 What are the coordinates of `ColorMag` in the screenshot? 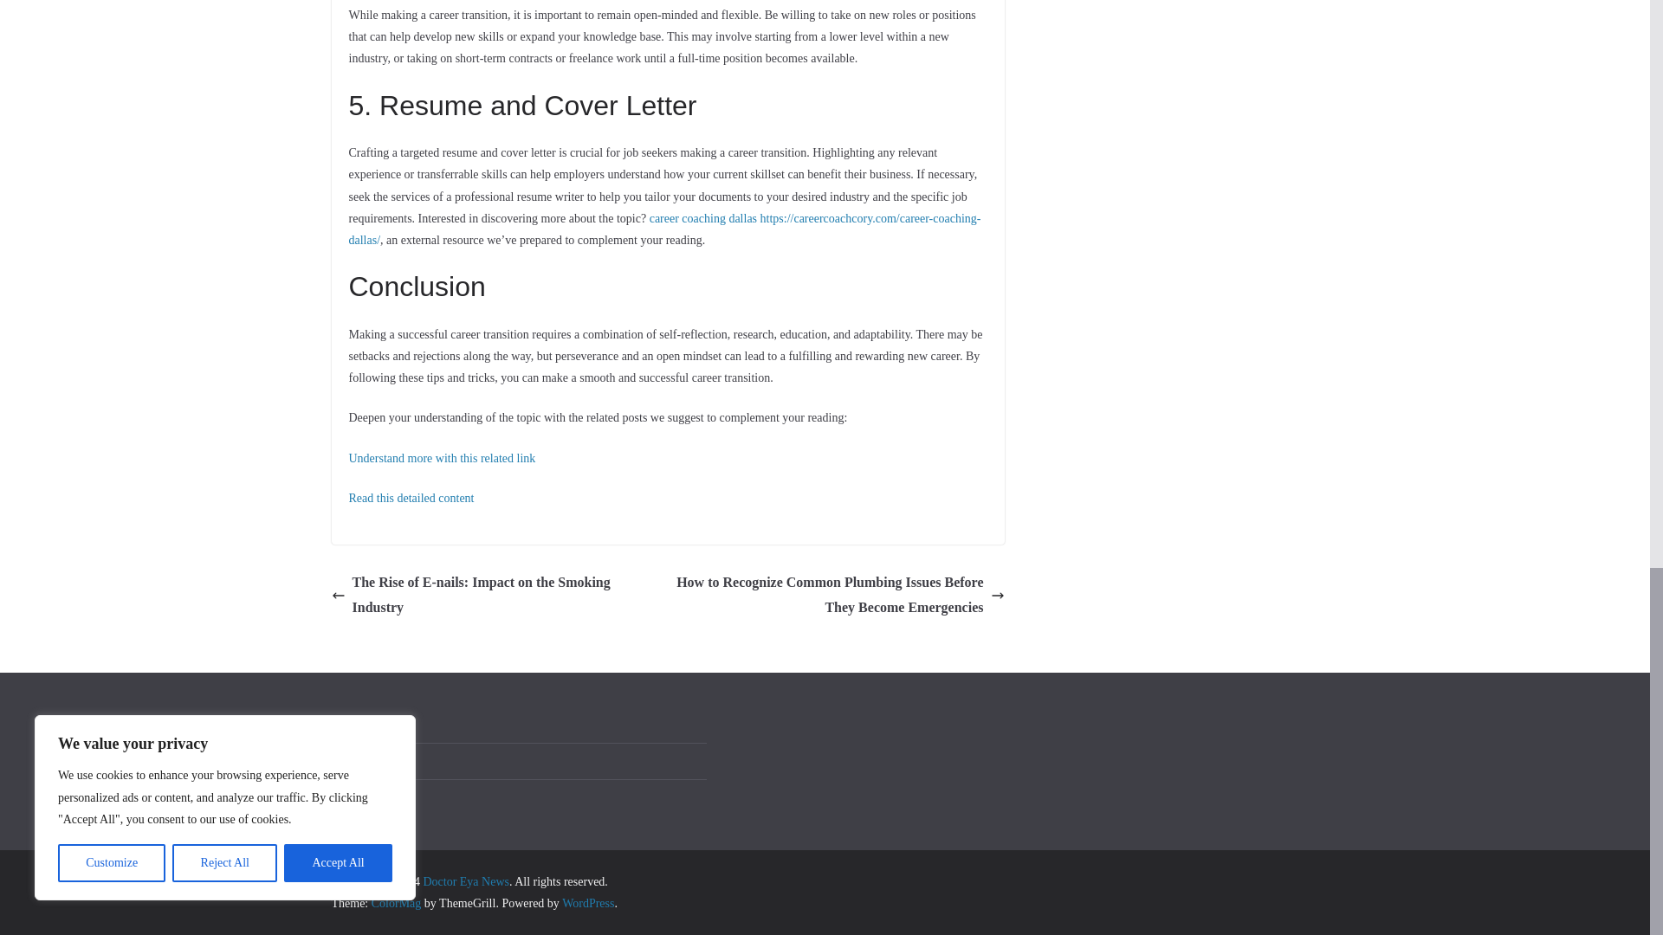 It's located at (397, 902).